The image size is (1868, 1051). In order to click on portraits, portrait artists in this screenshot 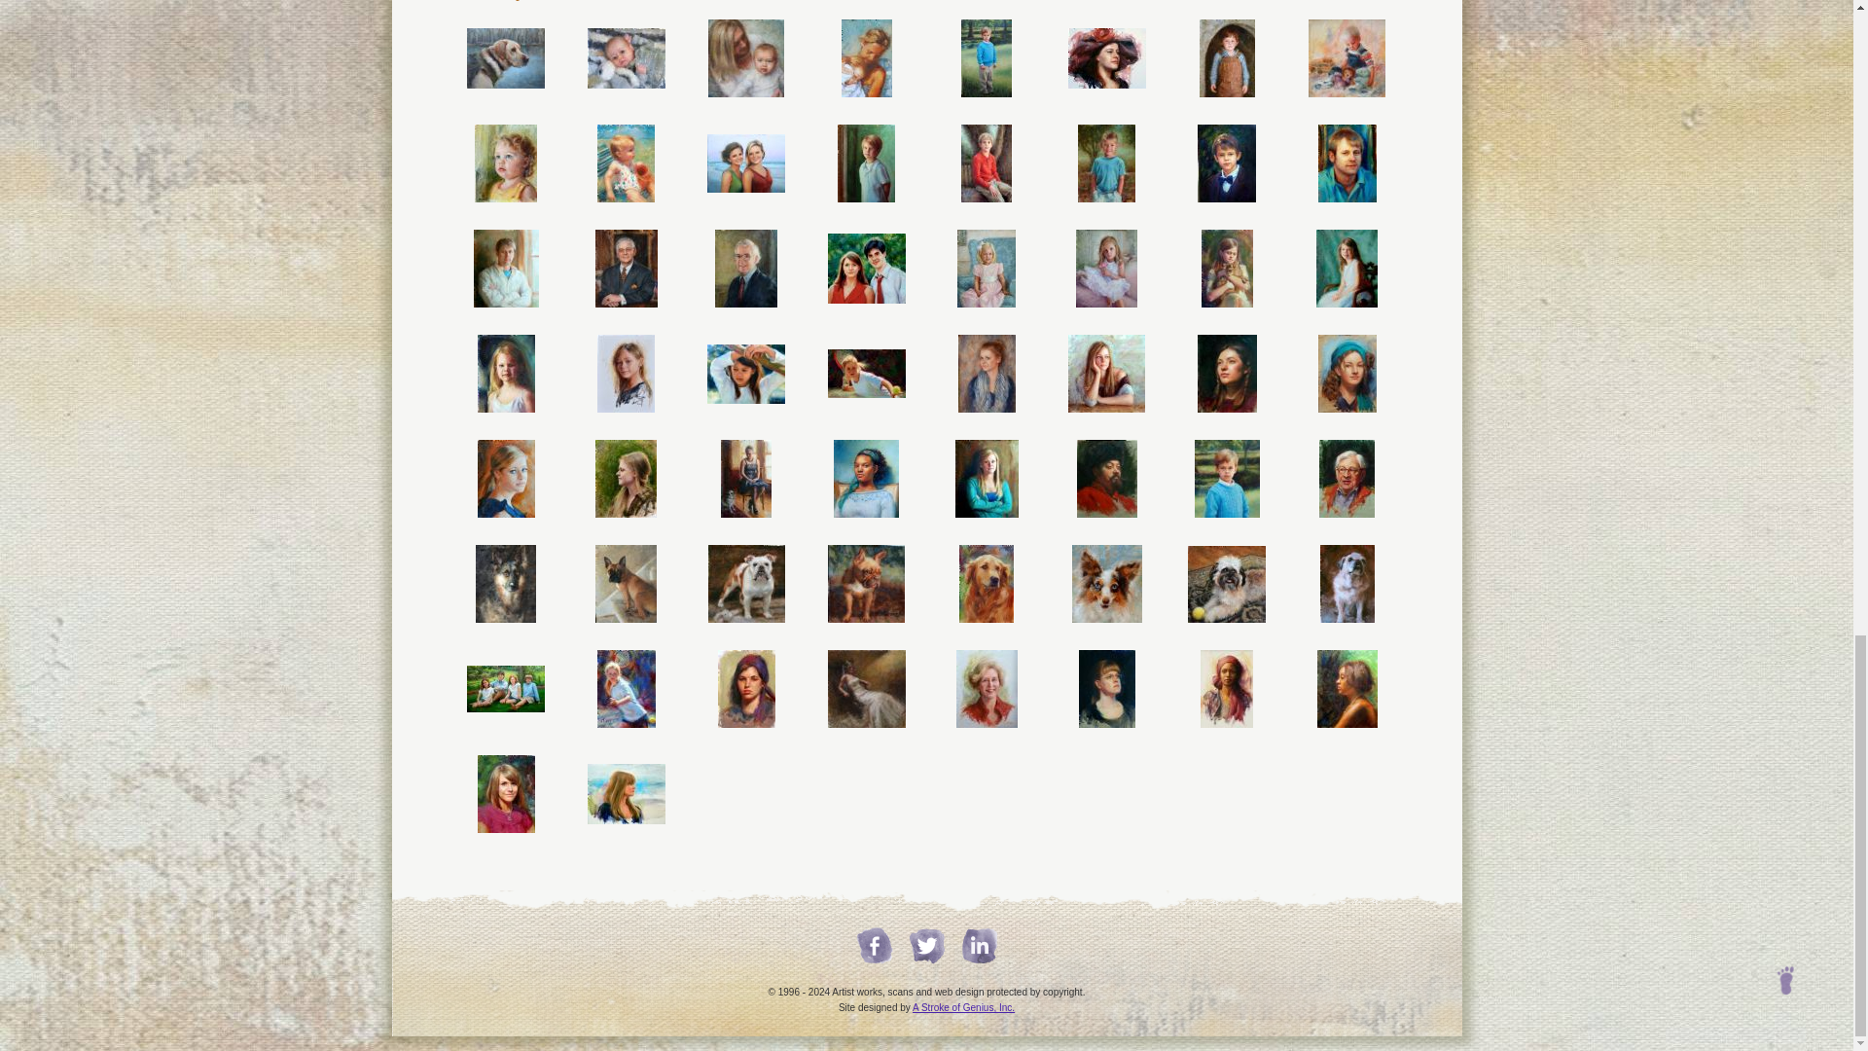, I will do `click(867, 58)`.